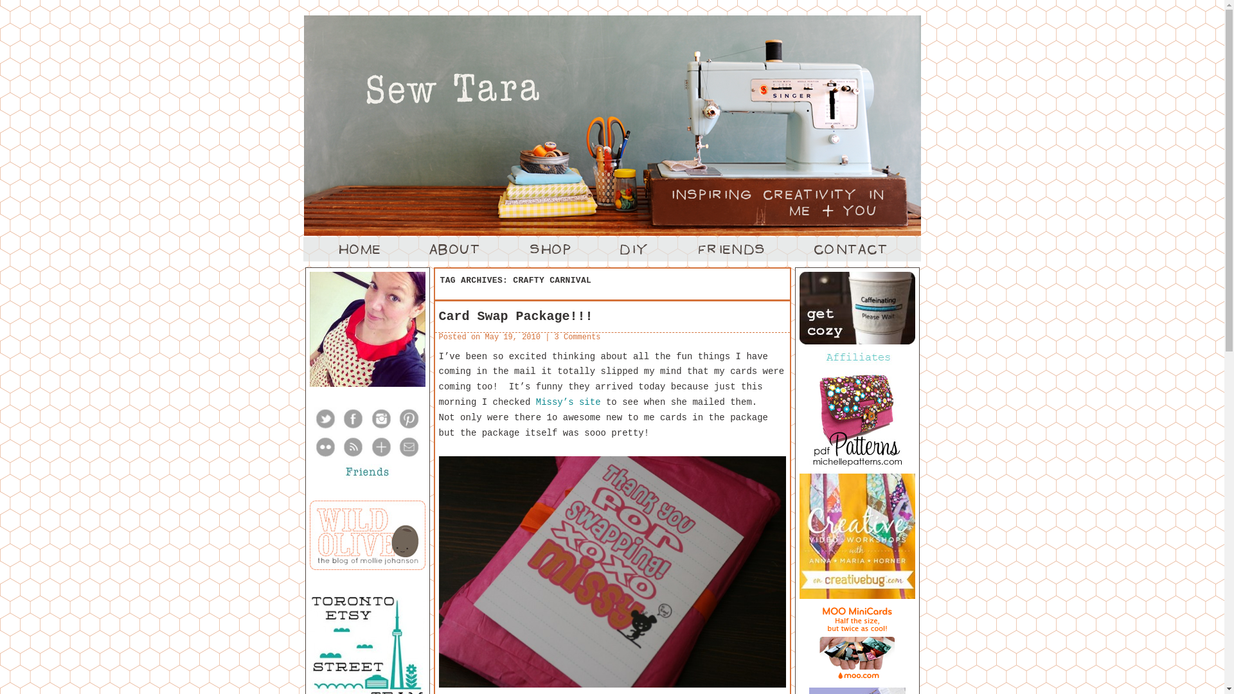 This screenshot has width=1234, height=694. I want to click on 3 Comments, so click(577, 337).